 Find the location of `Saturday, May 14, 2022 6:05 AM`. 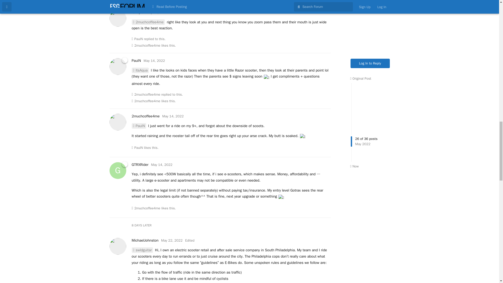

Saturday, May 14, 2022 6:05 AM is located at coordinates (154, 60).